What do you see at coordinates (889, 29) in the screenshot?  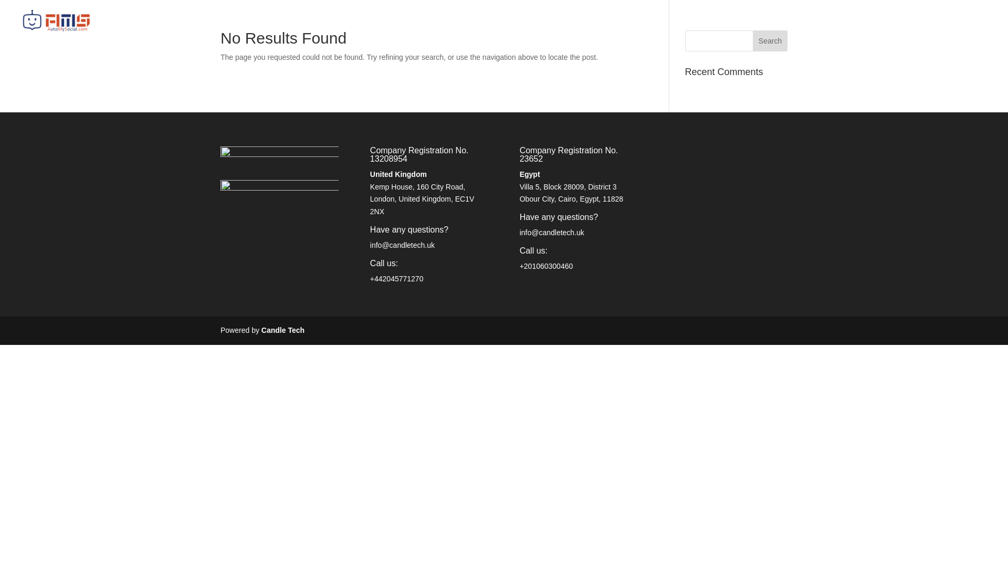 I see `AMS WhatsApp` at bounding box center [889, 29].